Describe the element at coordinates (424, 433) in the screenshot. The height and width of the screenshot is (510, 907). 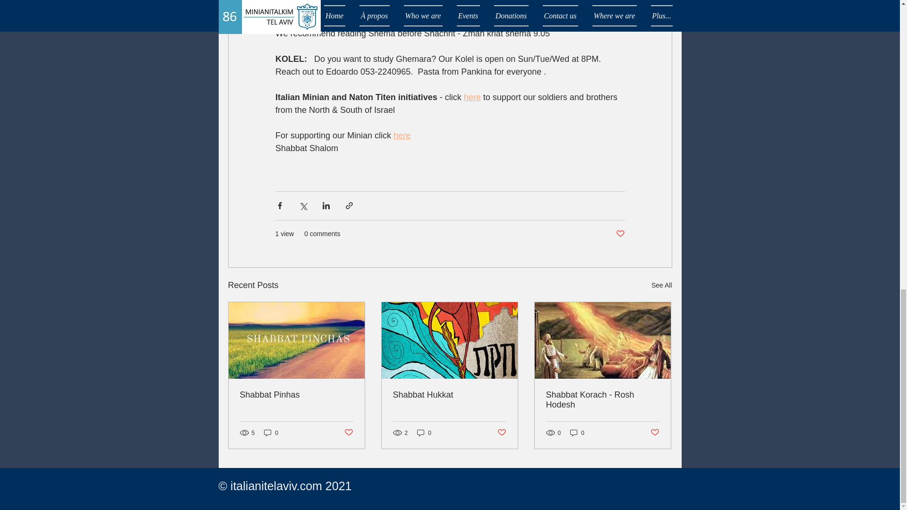
I see `0` at that location.